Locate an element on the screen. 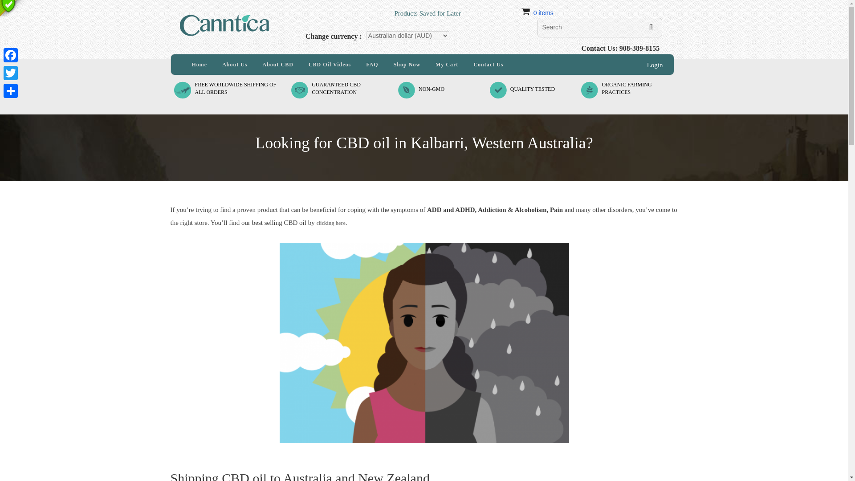 The image size is (855, 481). Shop Now is located at coordinates (407, 65).